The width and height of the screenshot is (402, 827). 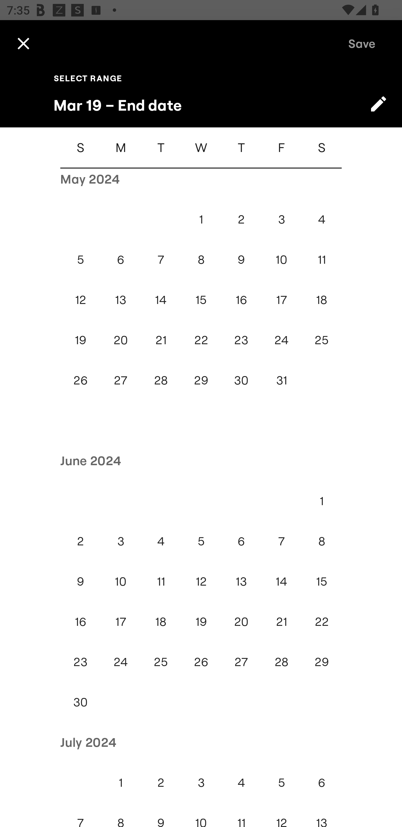 What do you see at coordinates (80, 662) in the screenshot?
I see `23 Sun, Jun 23` at bounding box center [80, 662].